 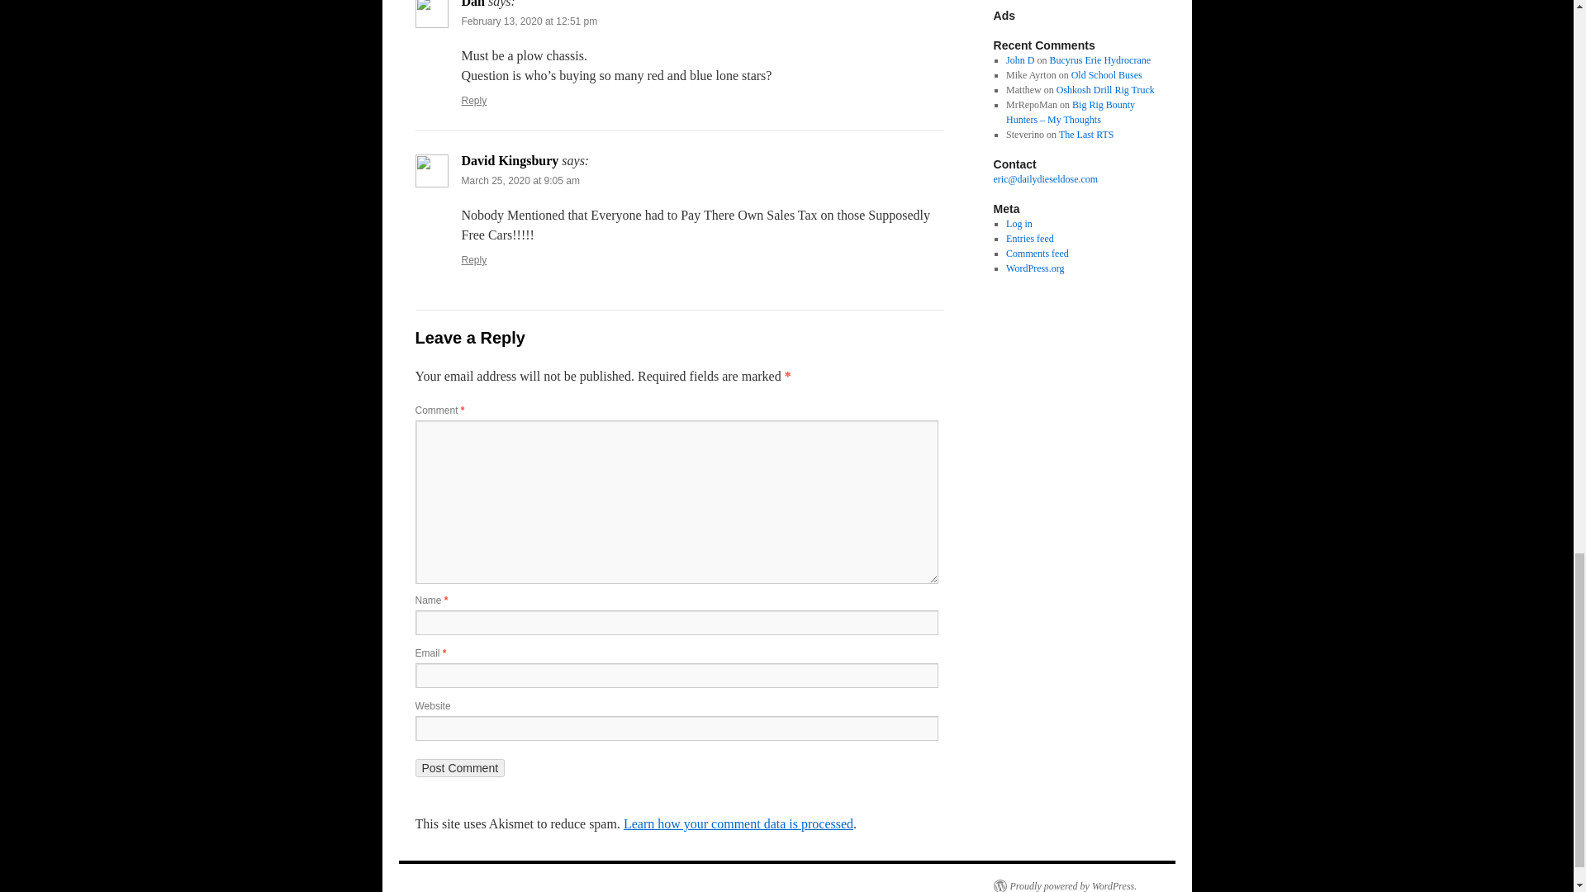 What do you see at coordinates (459, 768) in the screenshot?
I see `Post Comment` at bounding box center [459, 768].